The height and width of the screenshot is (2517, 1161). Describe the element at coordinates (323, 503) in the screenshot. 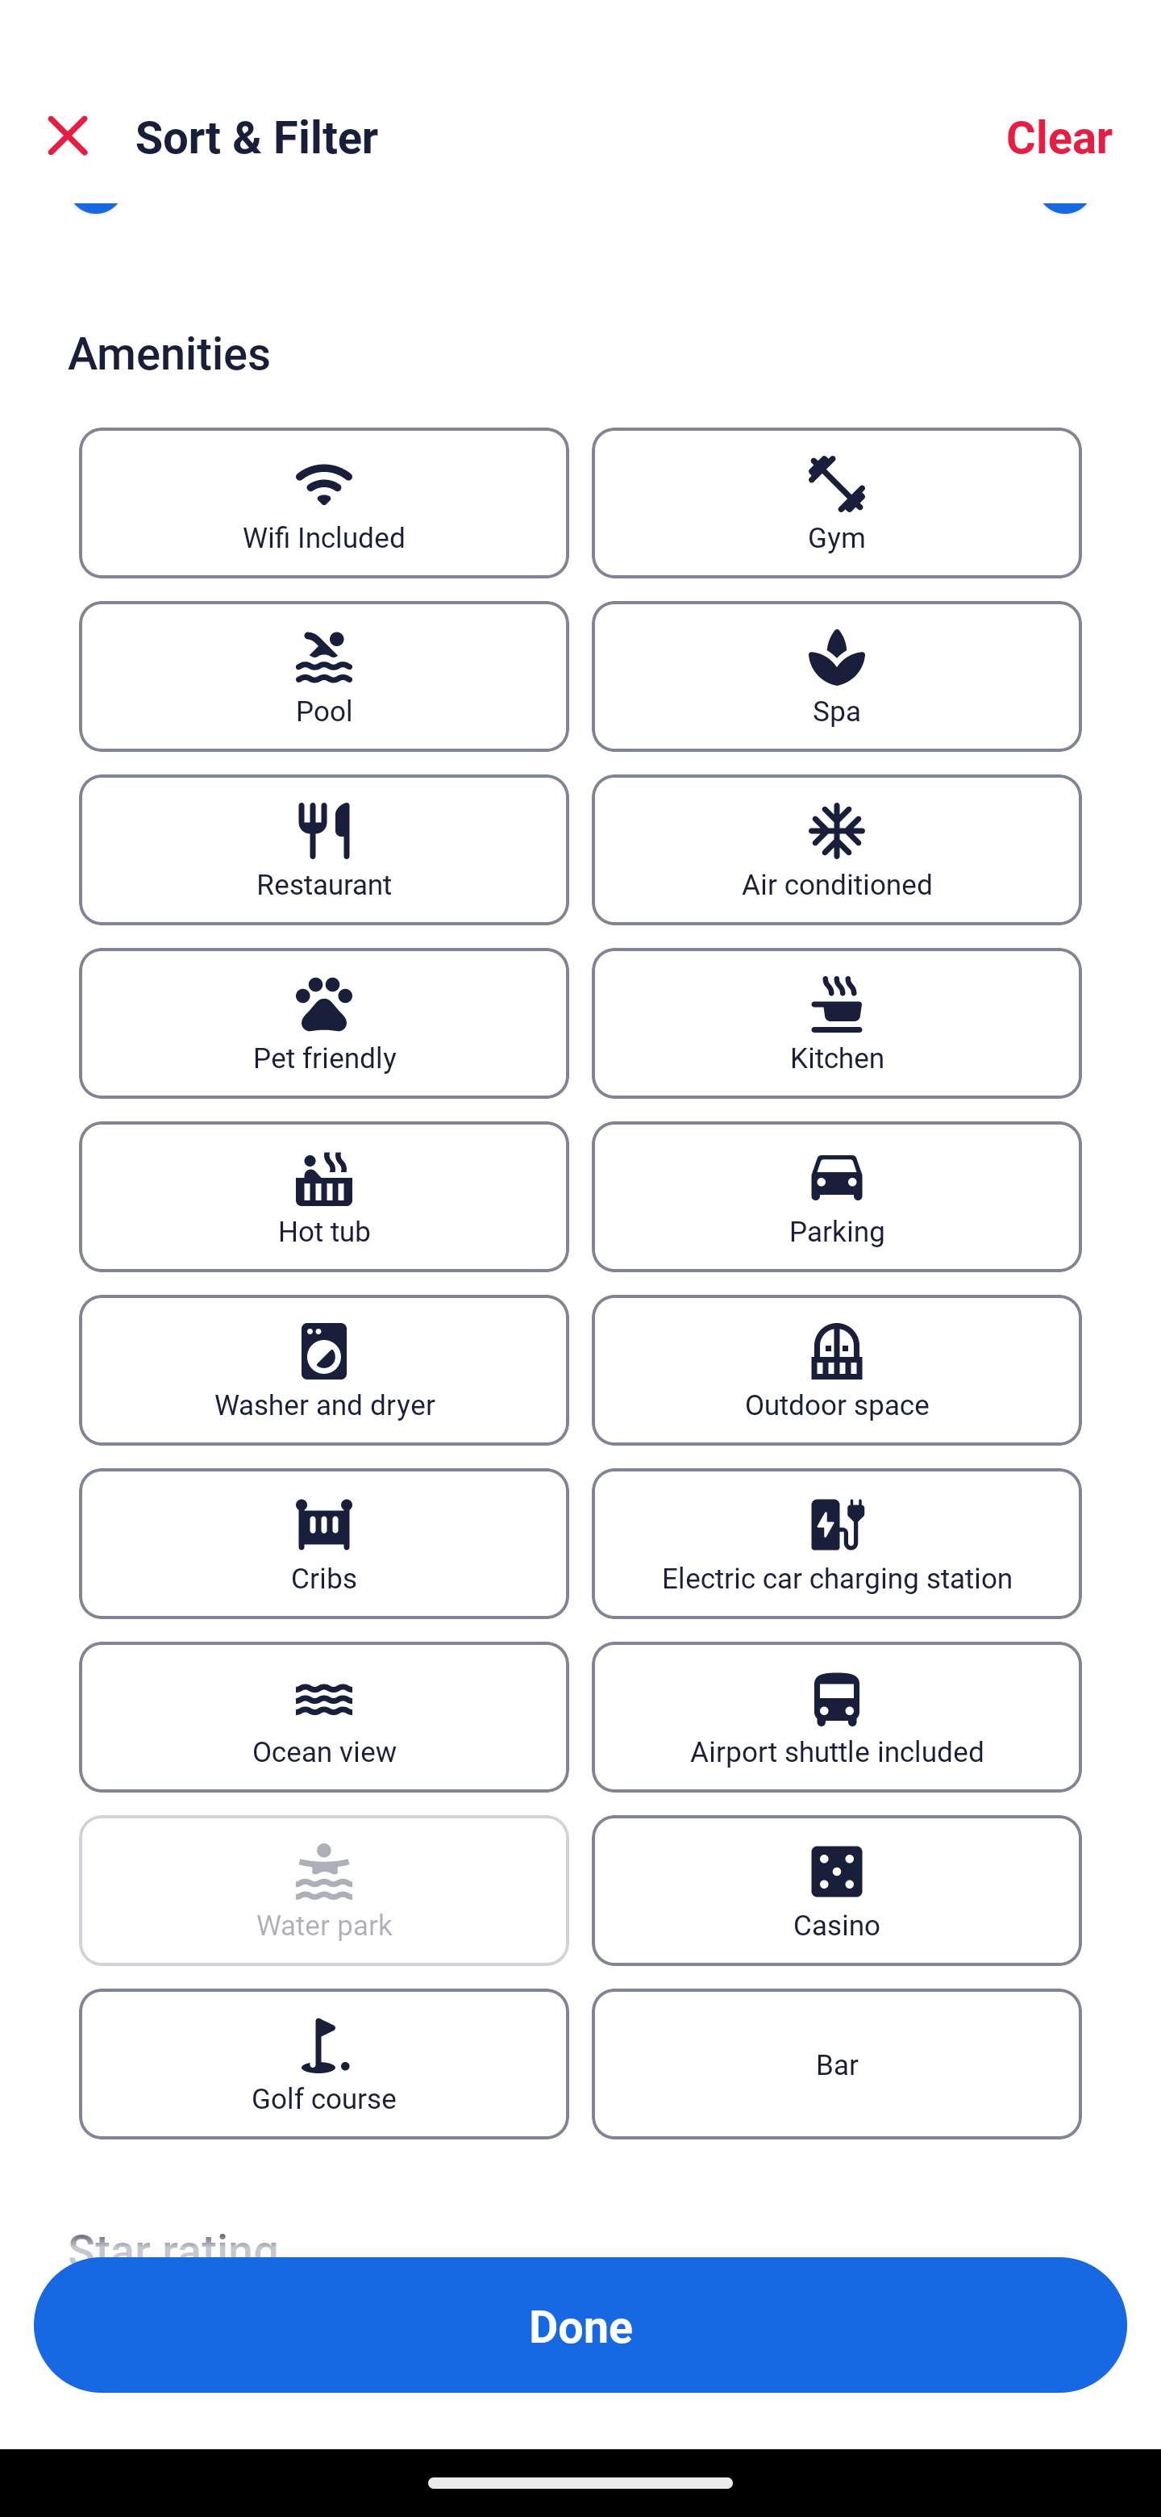

I see `Wifi Included` at that location.